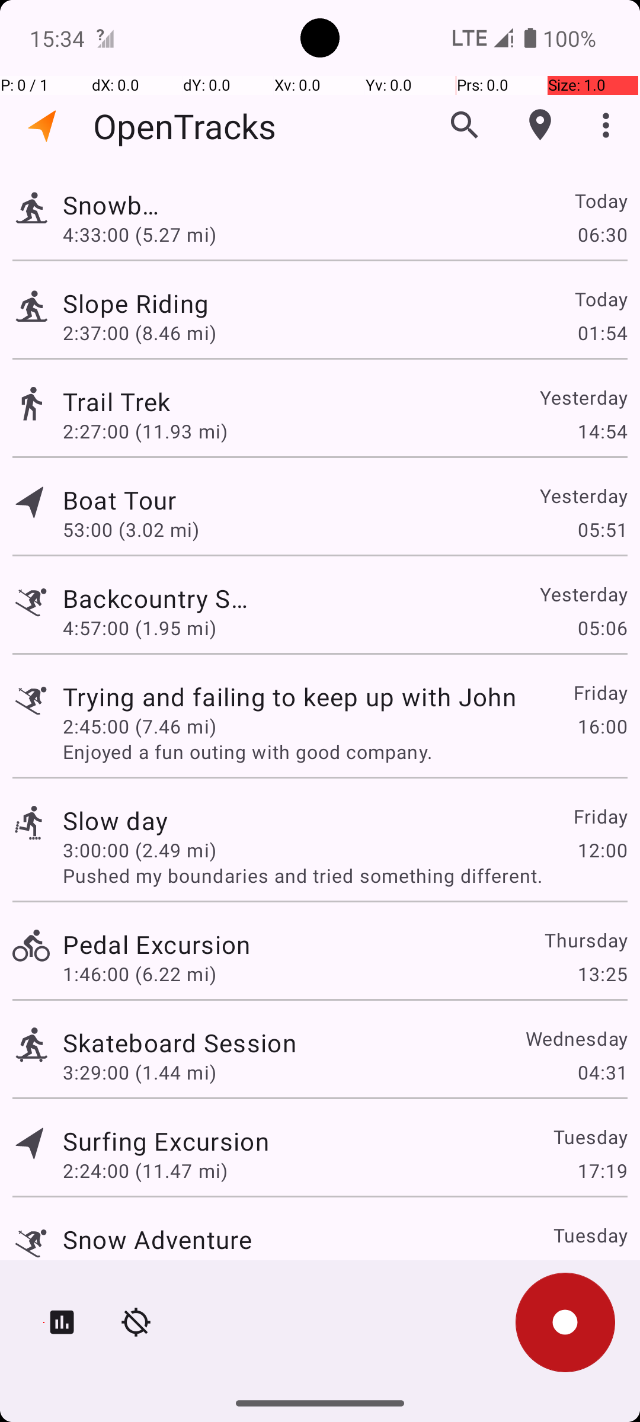  I want to click on Pedal Excursion, so click(156, 944).